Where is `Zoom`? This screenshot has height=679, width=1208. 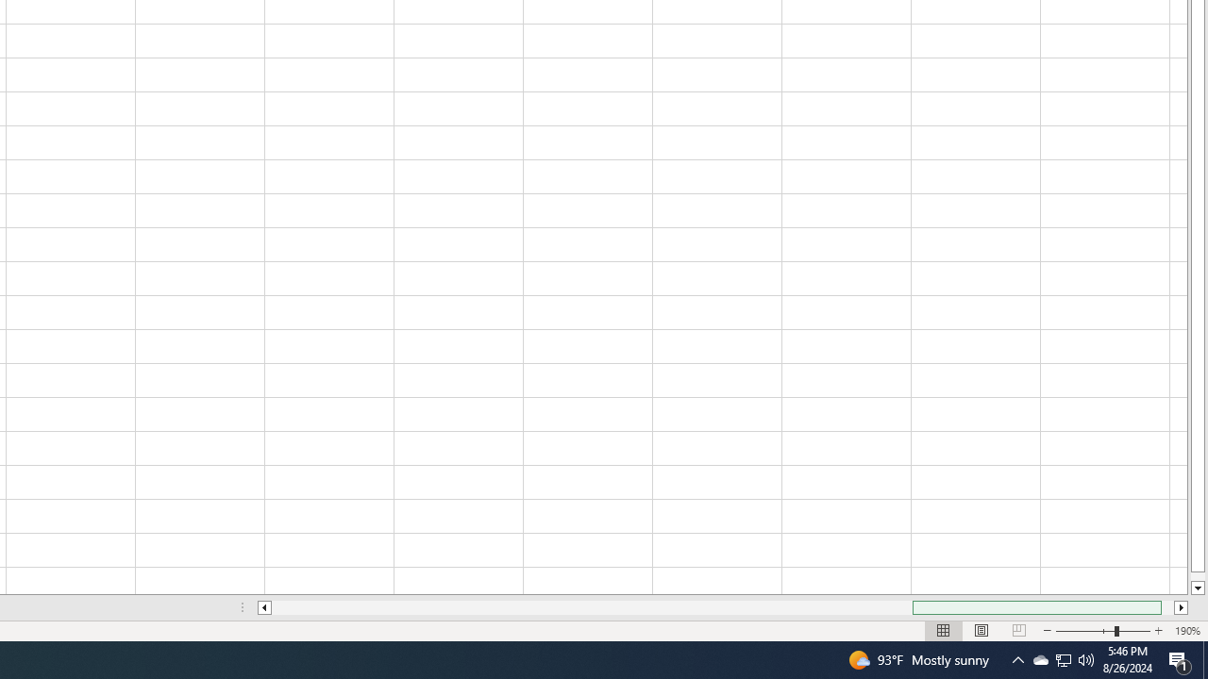
Zoom is located at coordinates (1102, 630).